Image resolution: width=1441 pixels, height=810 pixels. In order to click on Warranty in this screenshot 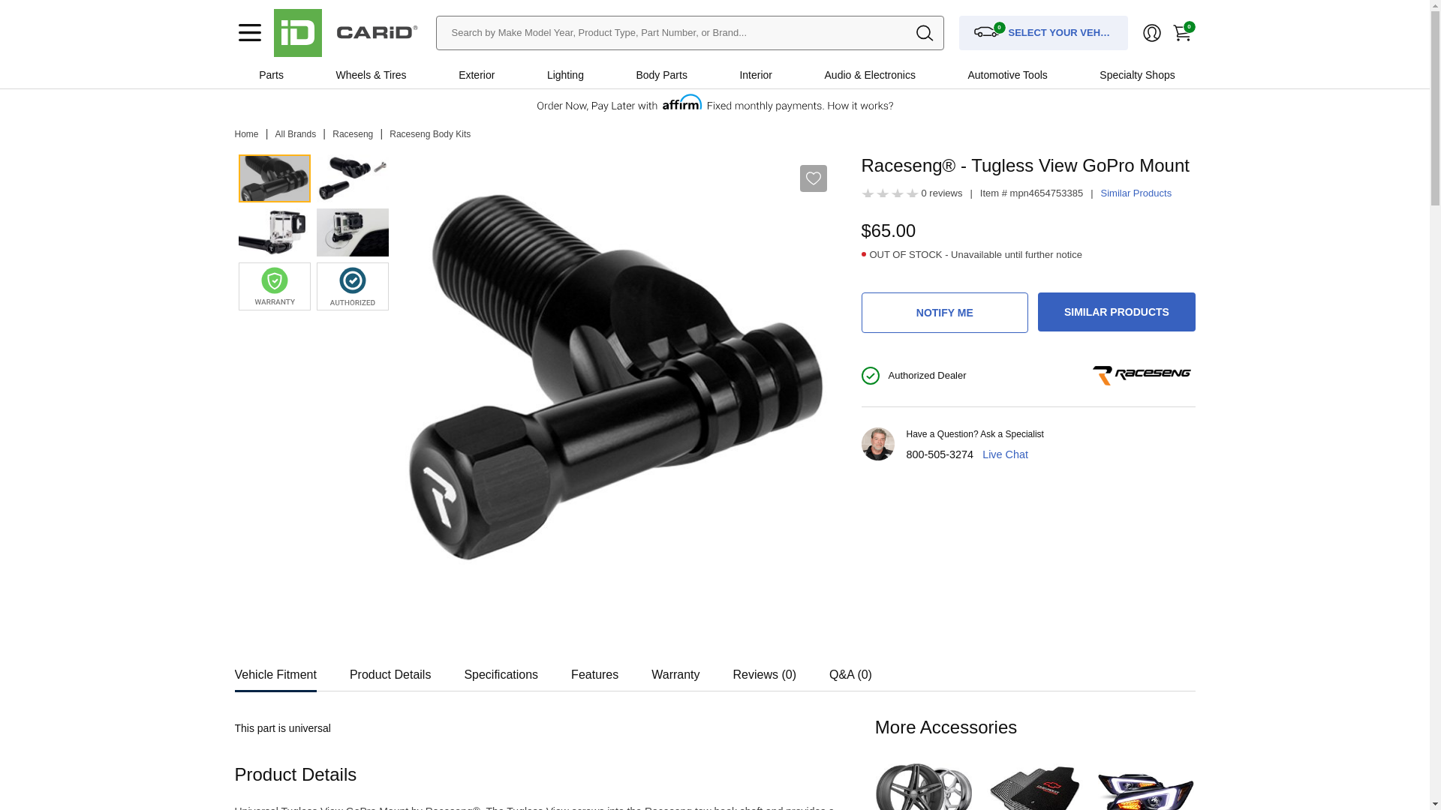, I will do `click(675, 670)`.